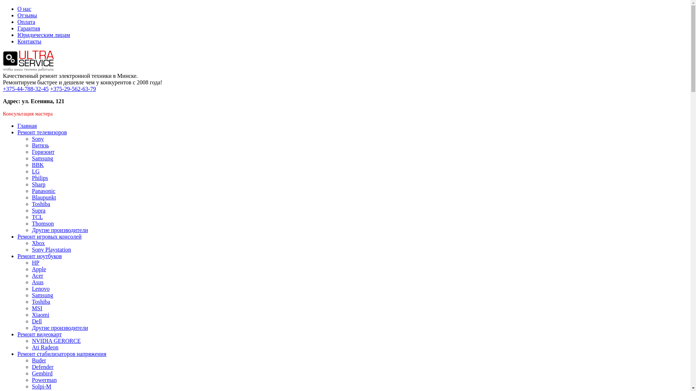 The image size is (696, 391). What do you see at coordinates (38, 276) in the screenshot?
I see `Acer` at bounding box center [38, 276].